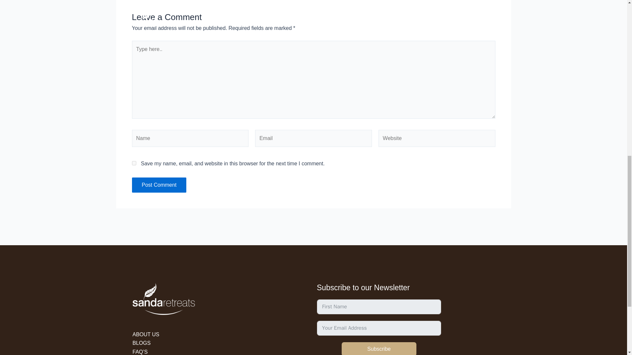  I want to click on yes, so click(134, 163).